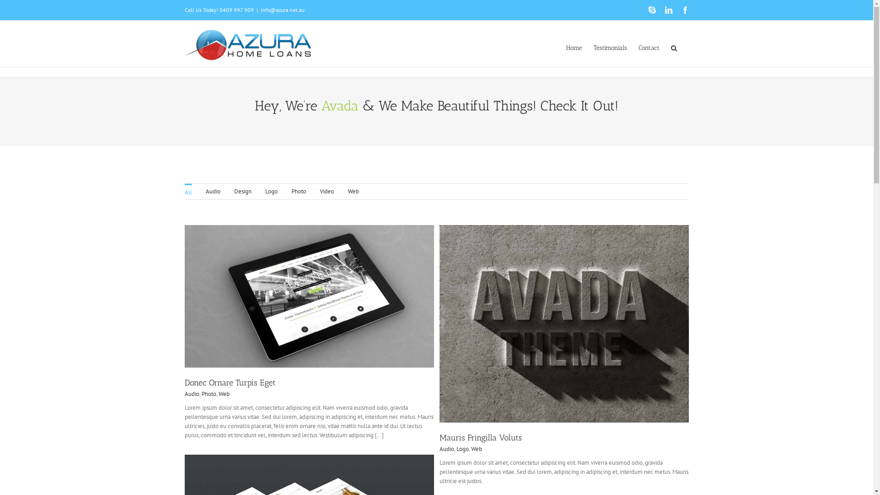 Image resolution: width=880 pixels, height=495 pixels. I want to click on Web, so click(353, 192).